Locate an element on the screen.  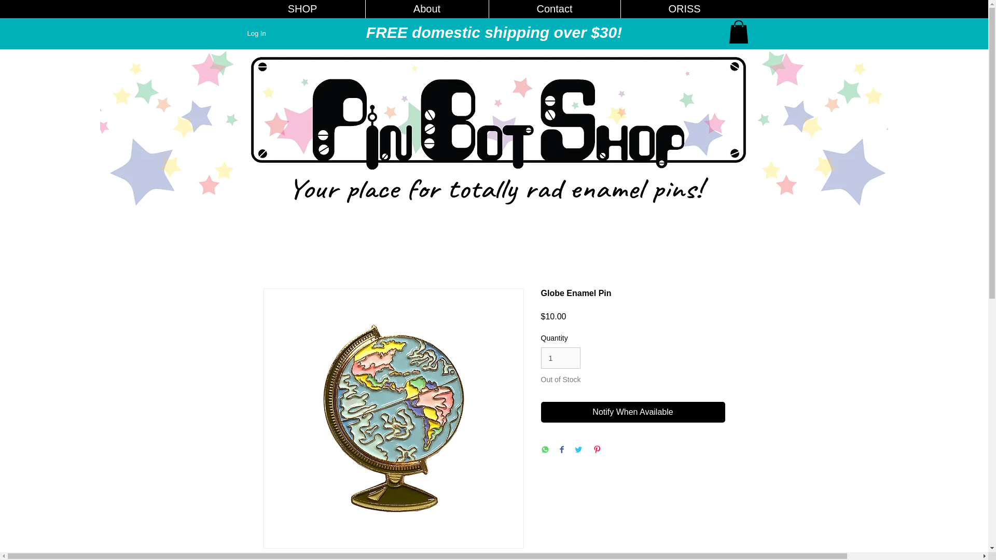
Contact is located at coordinates (555, 9).